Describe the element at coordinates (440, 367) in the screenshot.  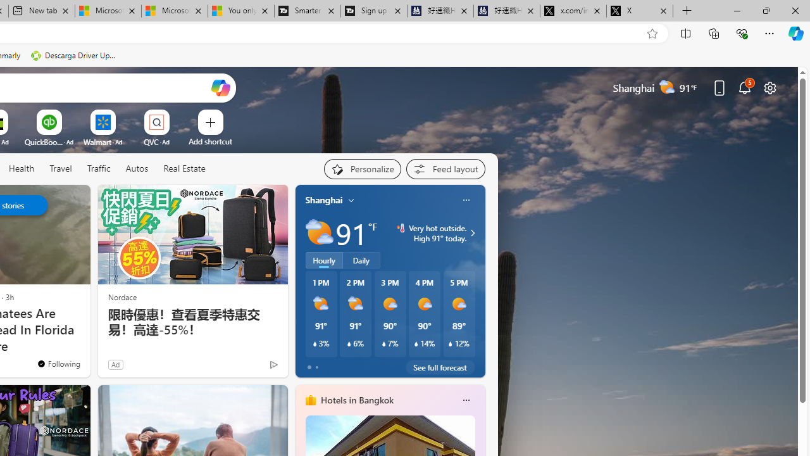
I see `See full forecast` at that location.